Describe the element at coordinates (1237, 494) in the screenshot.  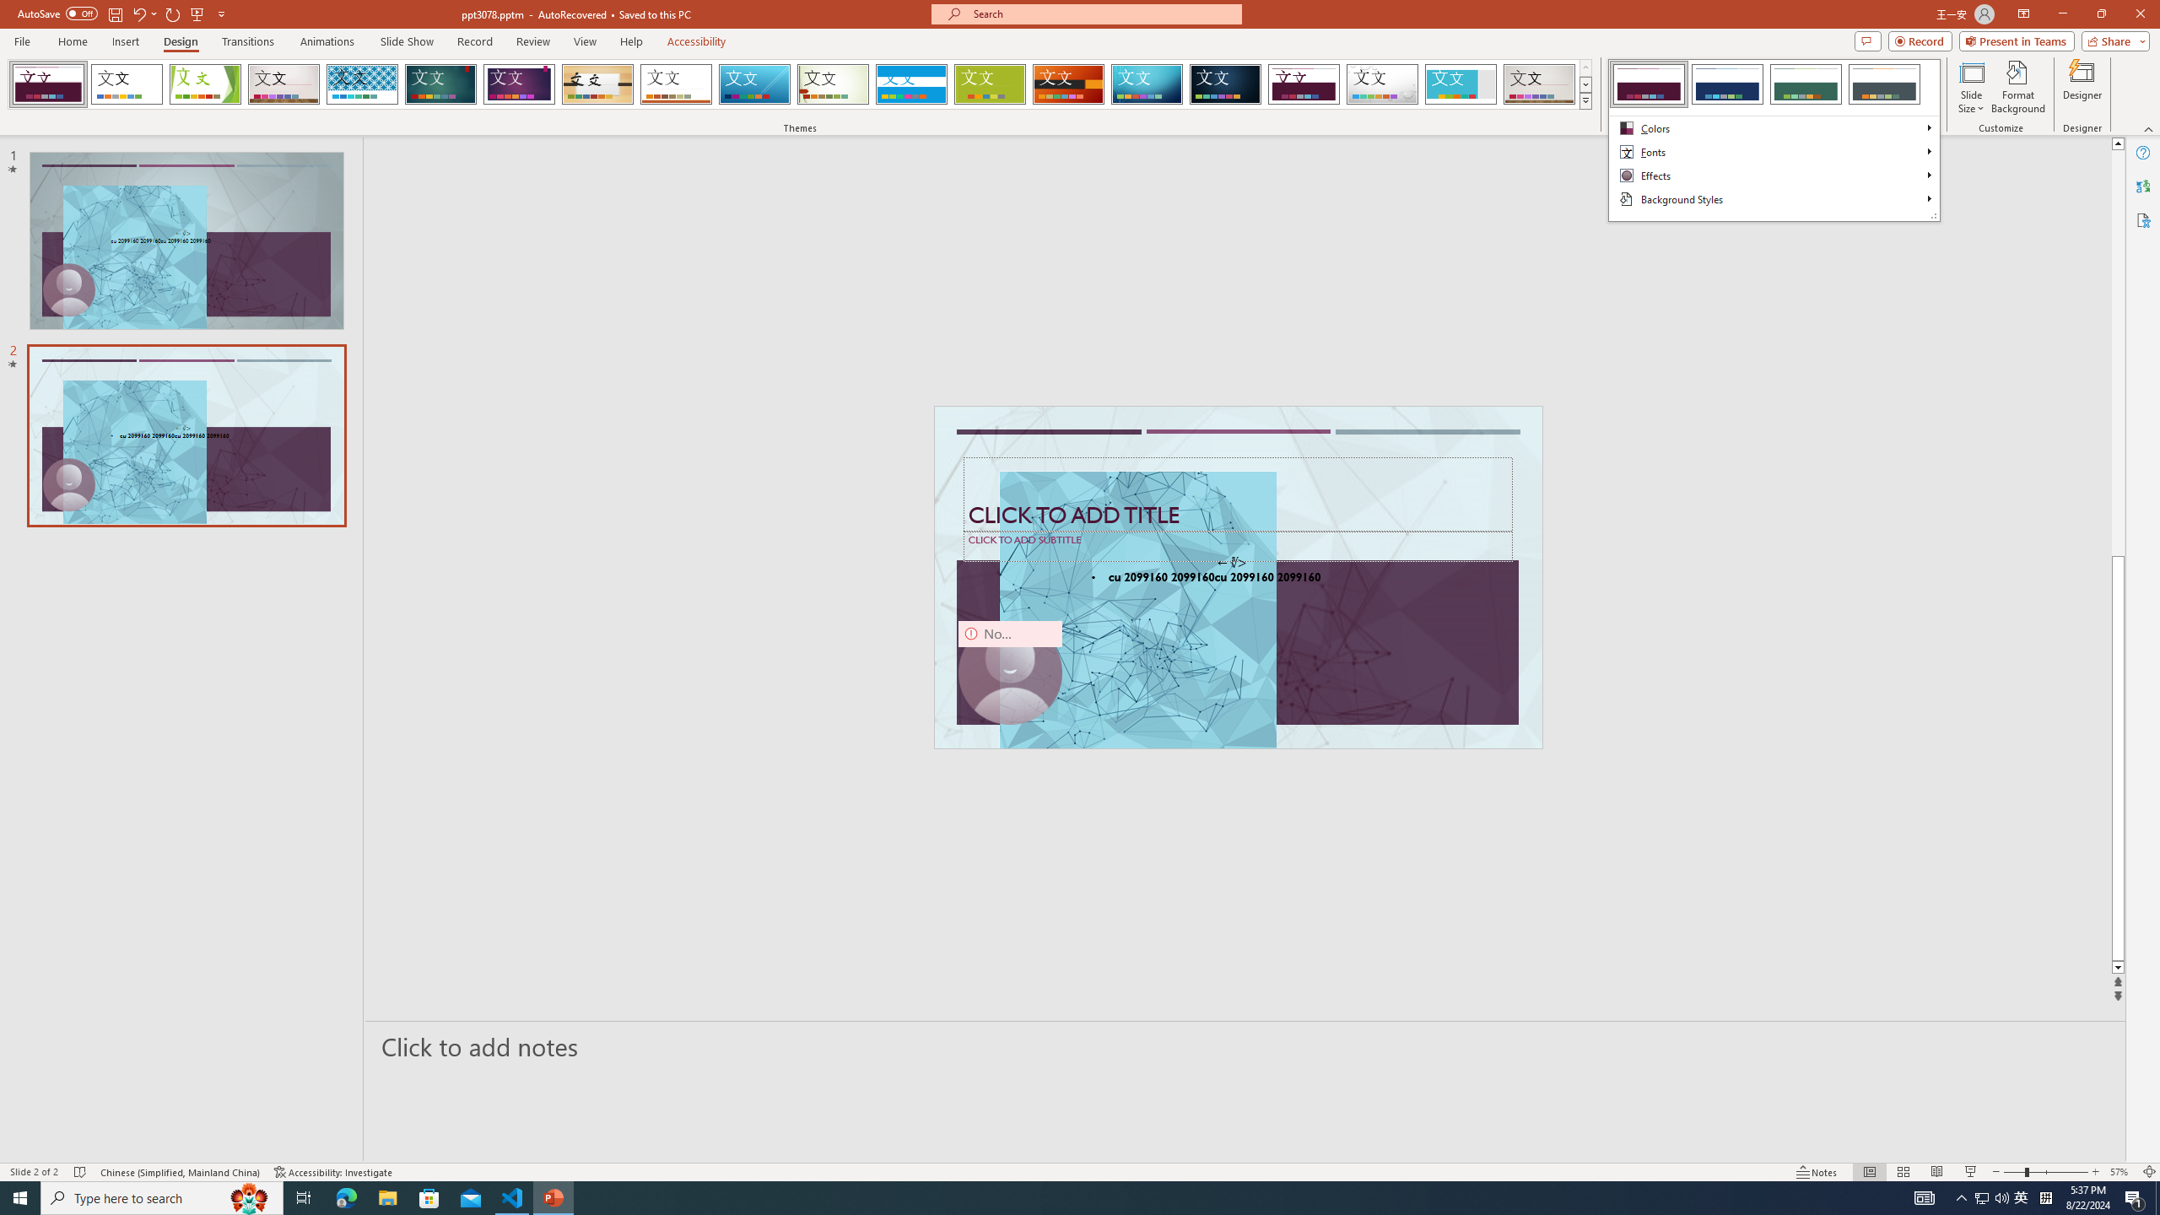
I see `Title TextBox` at that location.